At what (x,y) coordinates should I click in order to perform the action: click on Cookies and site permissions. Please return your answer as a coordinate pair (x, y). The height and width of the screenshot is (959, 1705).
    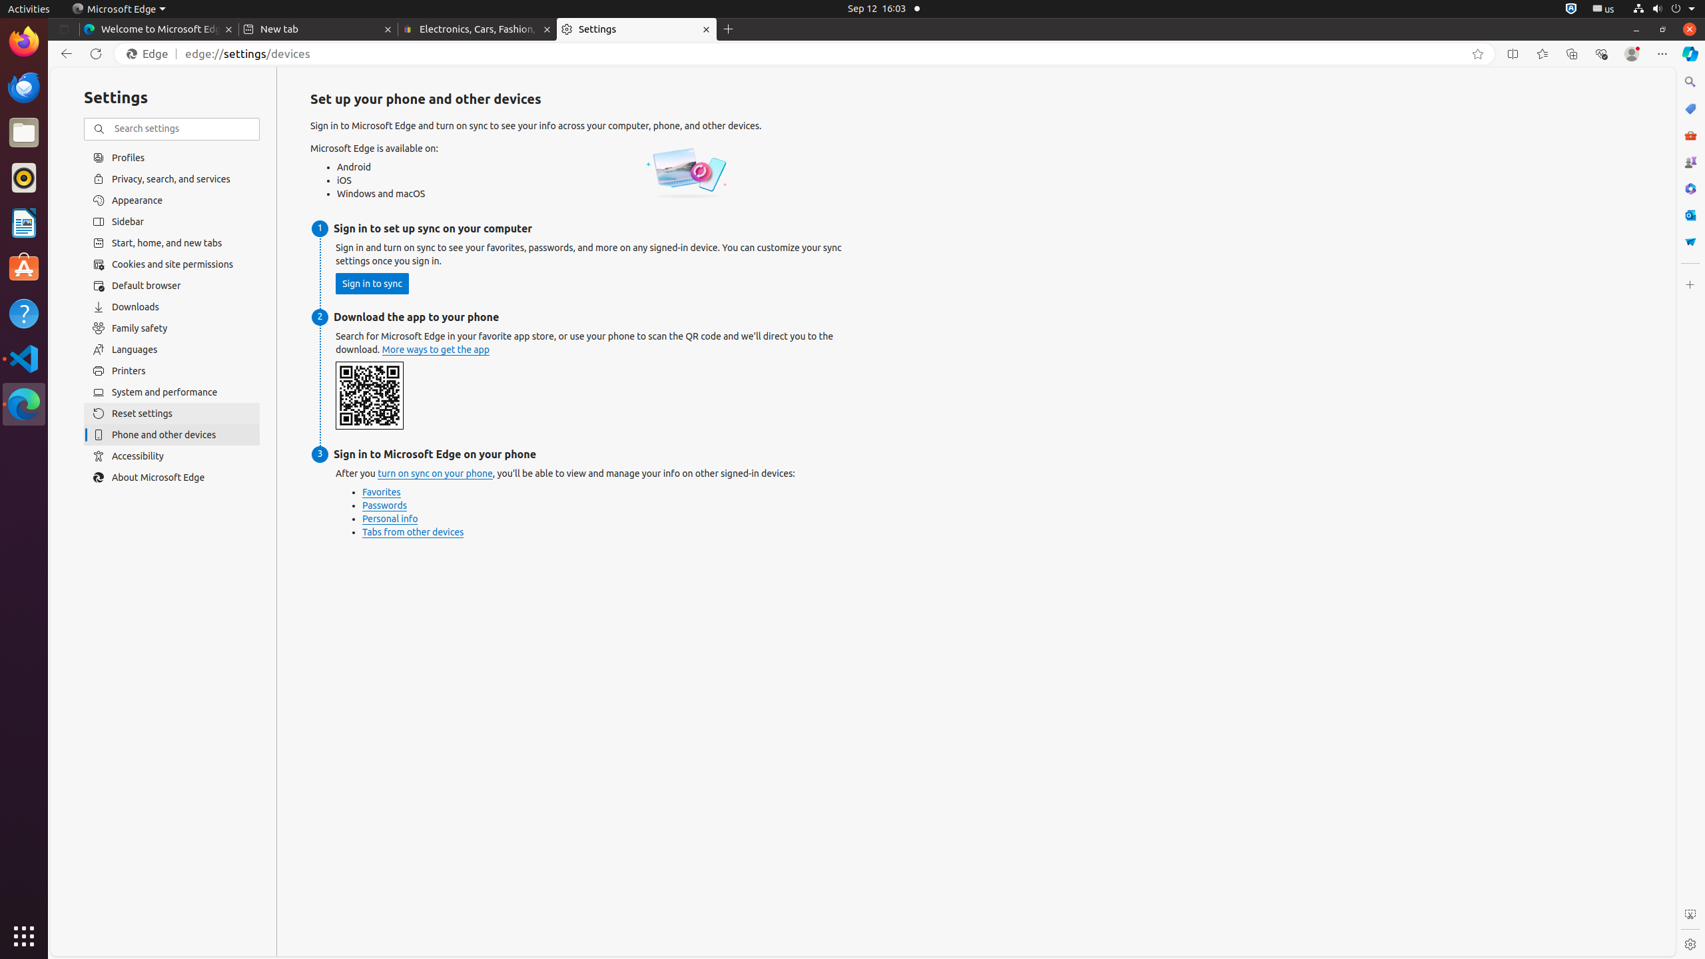
    Looking at the image, I should click on (172, 264).